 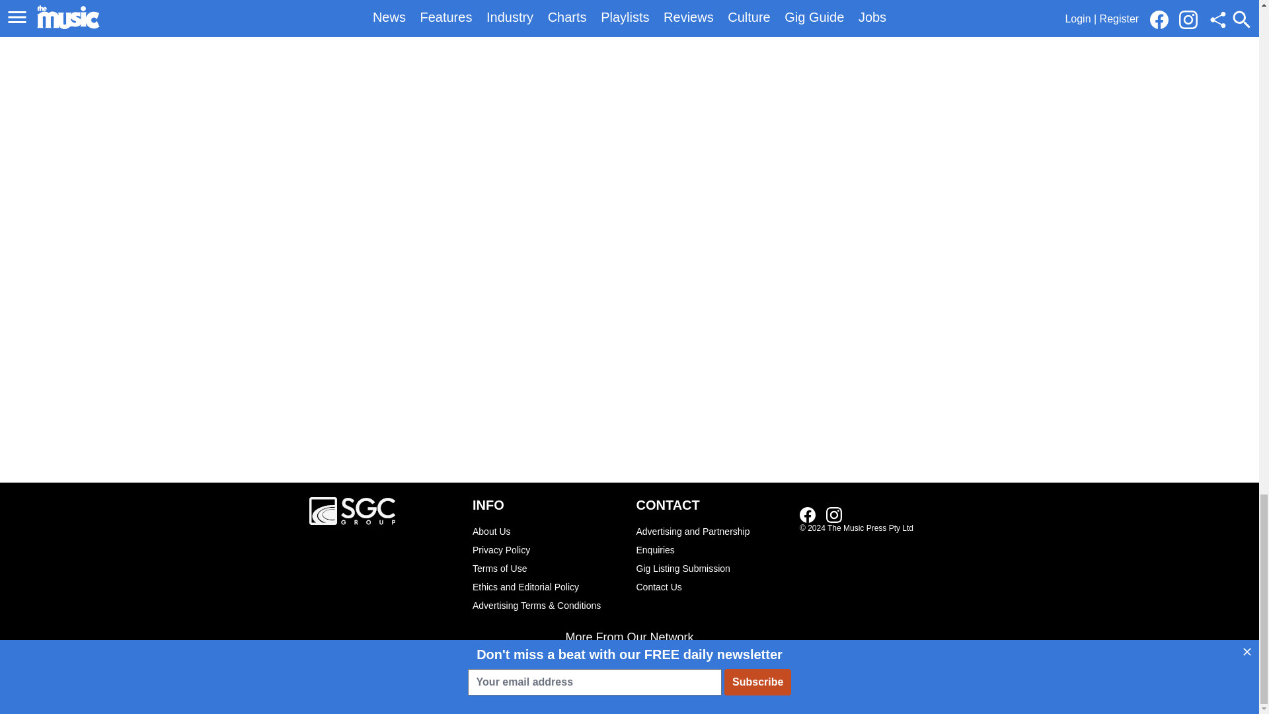 I want to click on Privacy Policy, so click(x=547, y=549).